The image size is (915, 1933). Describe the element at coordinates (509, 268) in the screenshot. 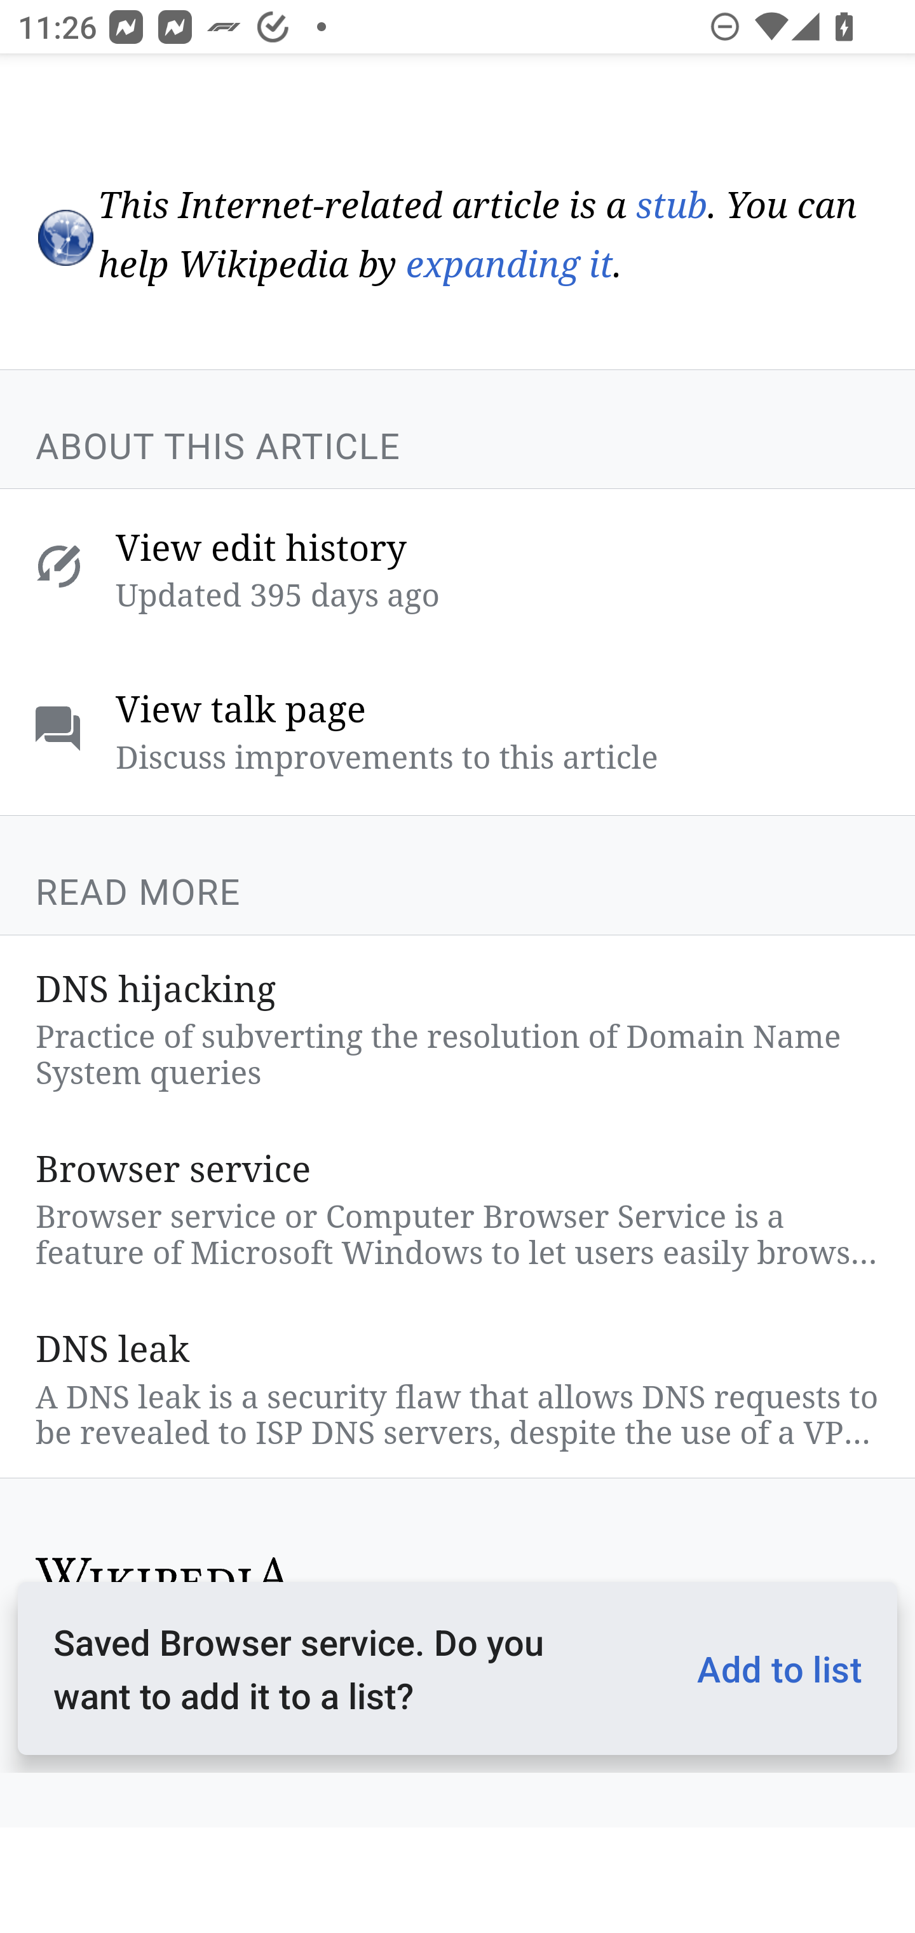

I see `expanding it` at that location.